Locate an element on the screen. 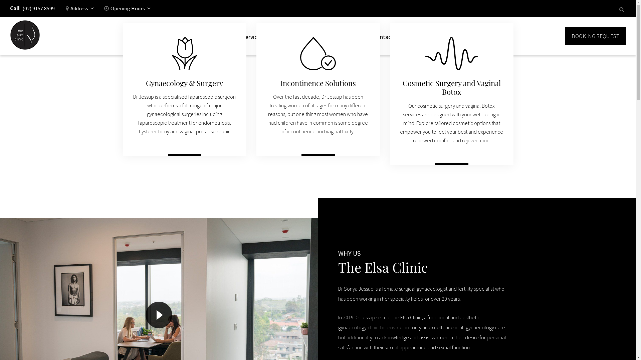 Image resolution: width=641 pixels, height=360 pixels. Read more is located at coordinates (318, 158).